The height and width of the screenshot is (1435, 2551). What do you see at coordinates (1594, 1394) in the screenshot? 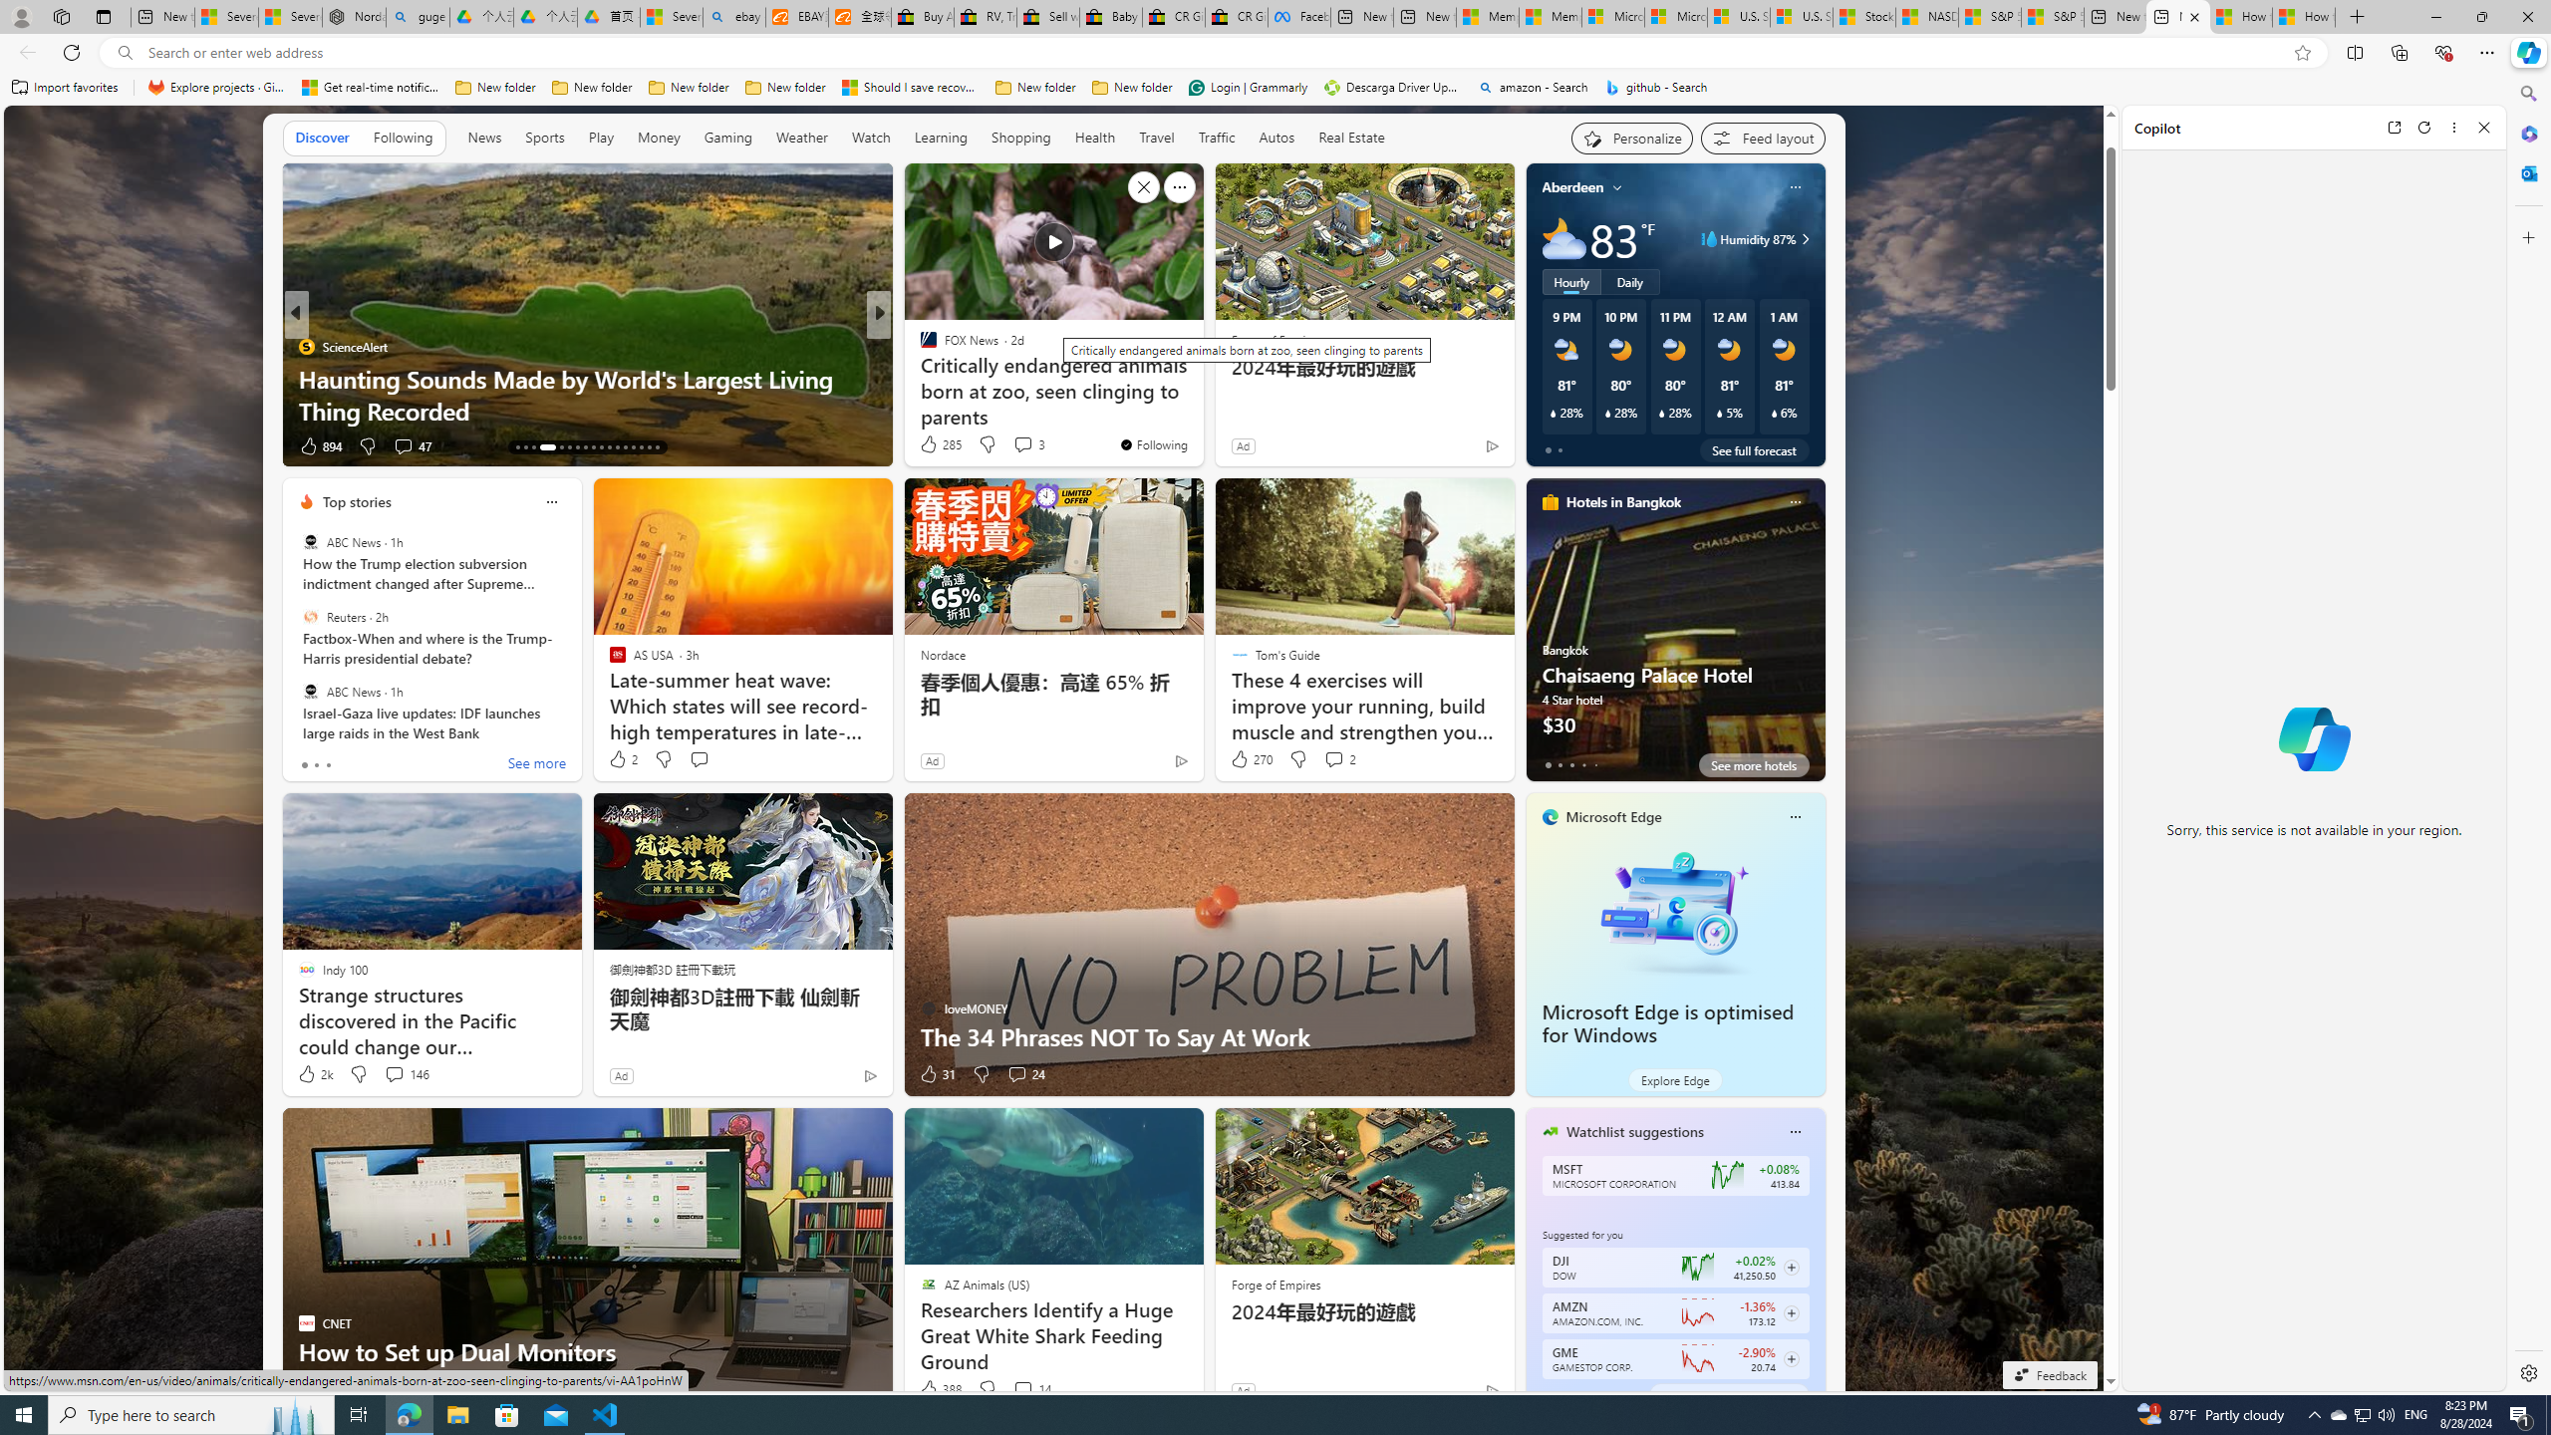
I see `tab-4` at bounding box center [1594, 1394].